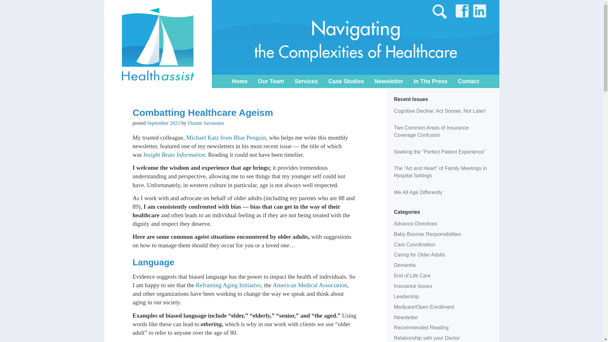 Image resolution: width=608 pixels, height=342 pixels. Describe the element at coordinates (431, 131) in the screenshot. I see `Two Common Areas of Insurance Coverage Confusion` at that location.